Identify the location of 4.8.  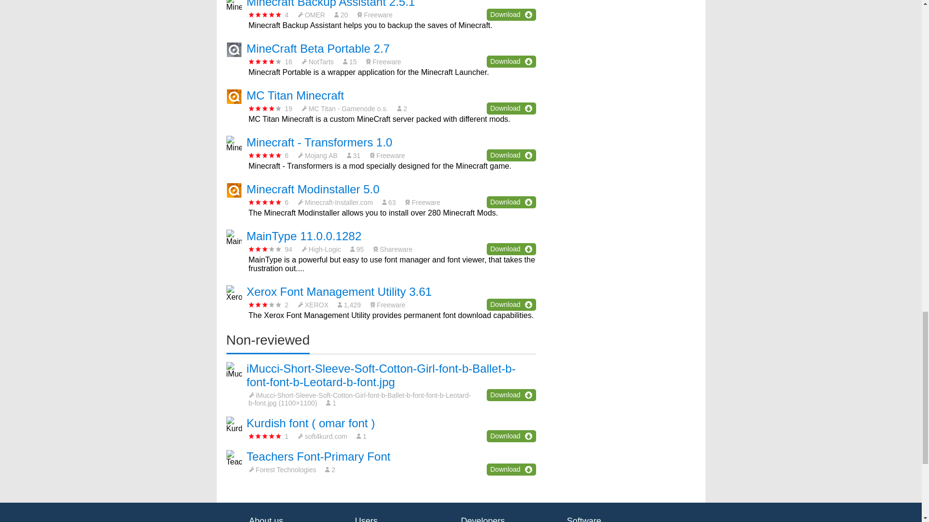
(265, 14).